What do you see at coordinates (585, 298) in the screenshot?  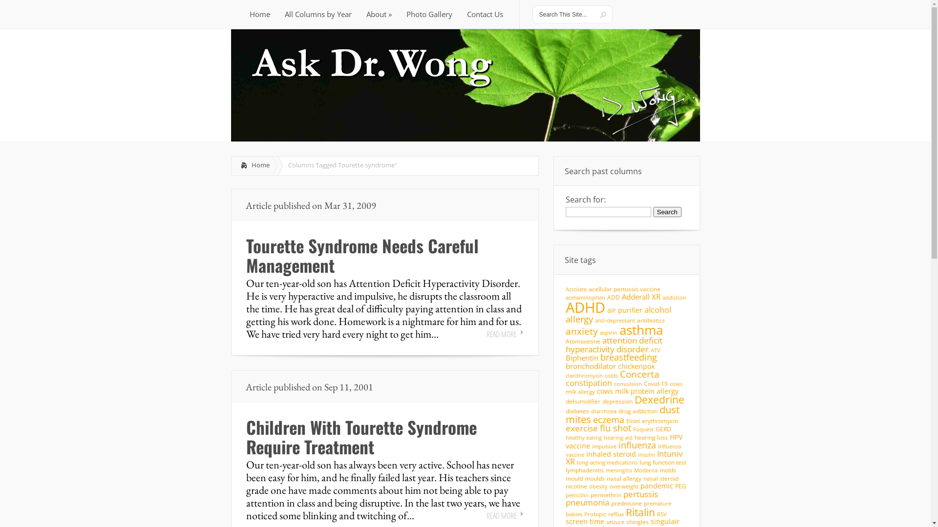 I see `acetaminophen` at bounding box center [585, 298].